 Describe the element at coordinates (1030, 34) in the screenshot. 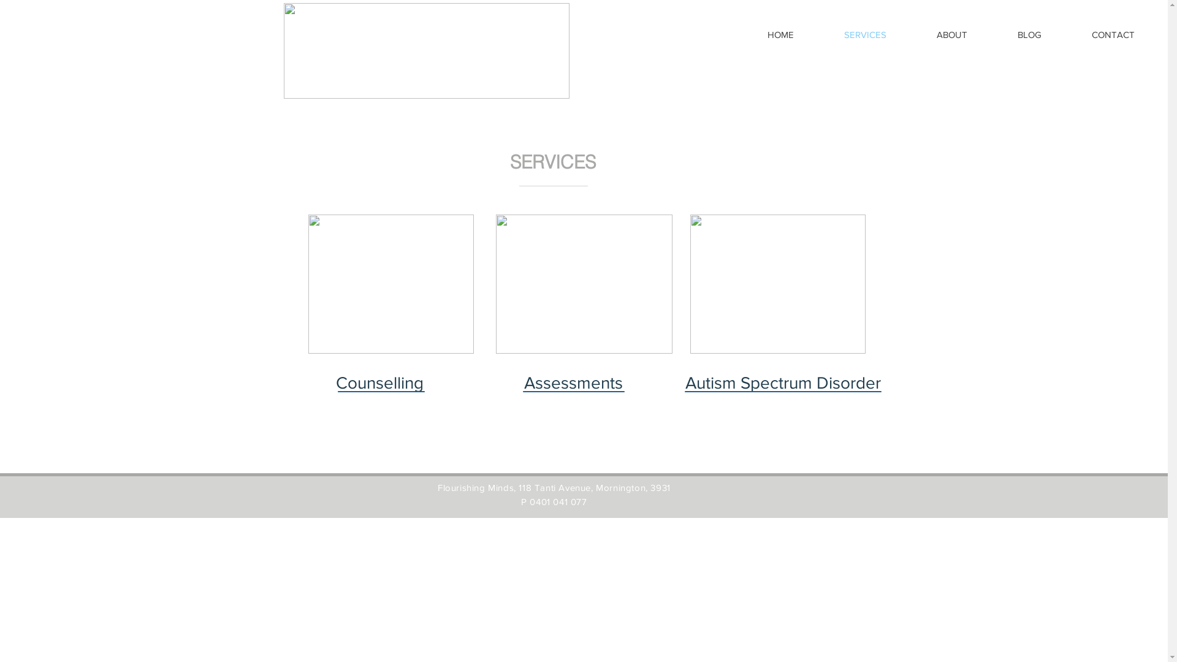

I see `BLOG` at that location.